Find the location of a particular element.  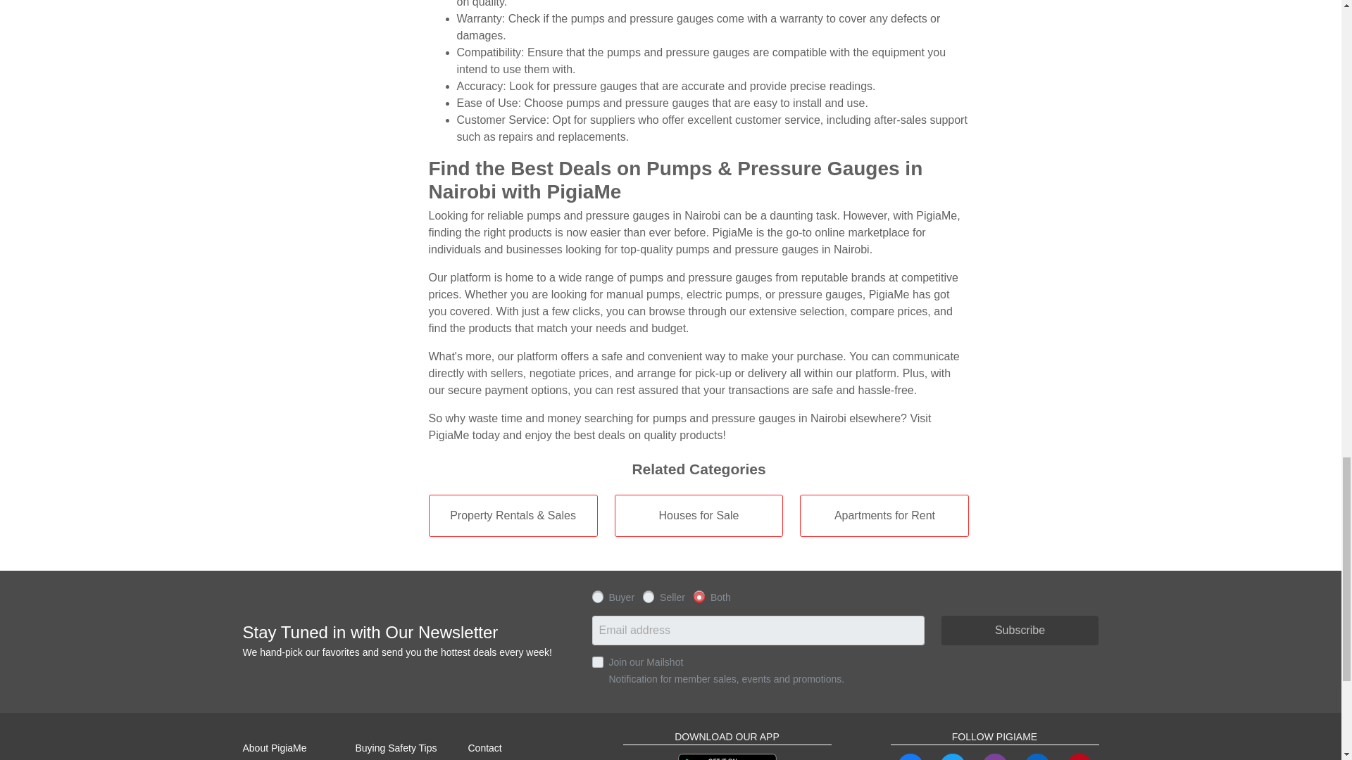

user is located at coordinates (597, 596).